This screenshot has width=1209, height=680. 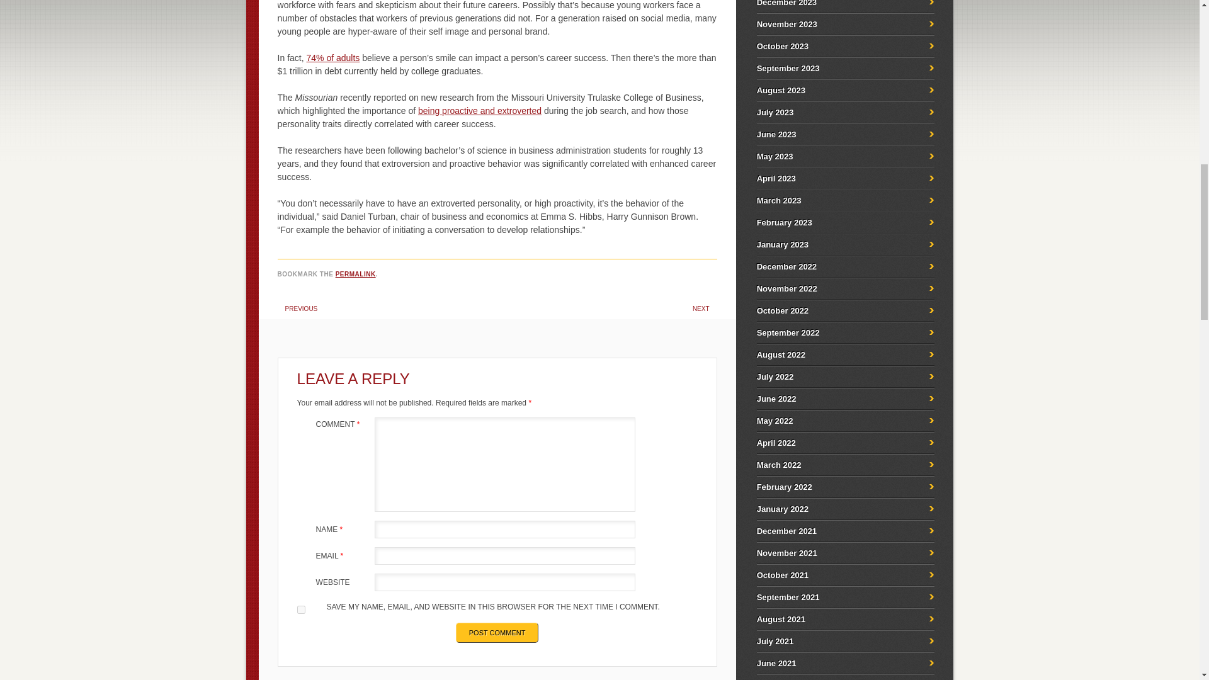 I want to click on Post Comment, so click(x=497, y=632).